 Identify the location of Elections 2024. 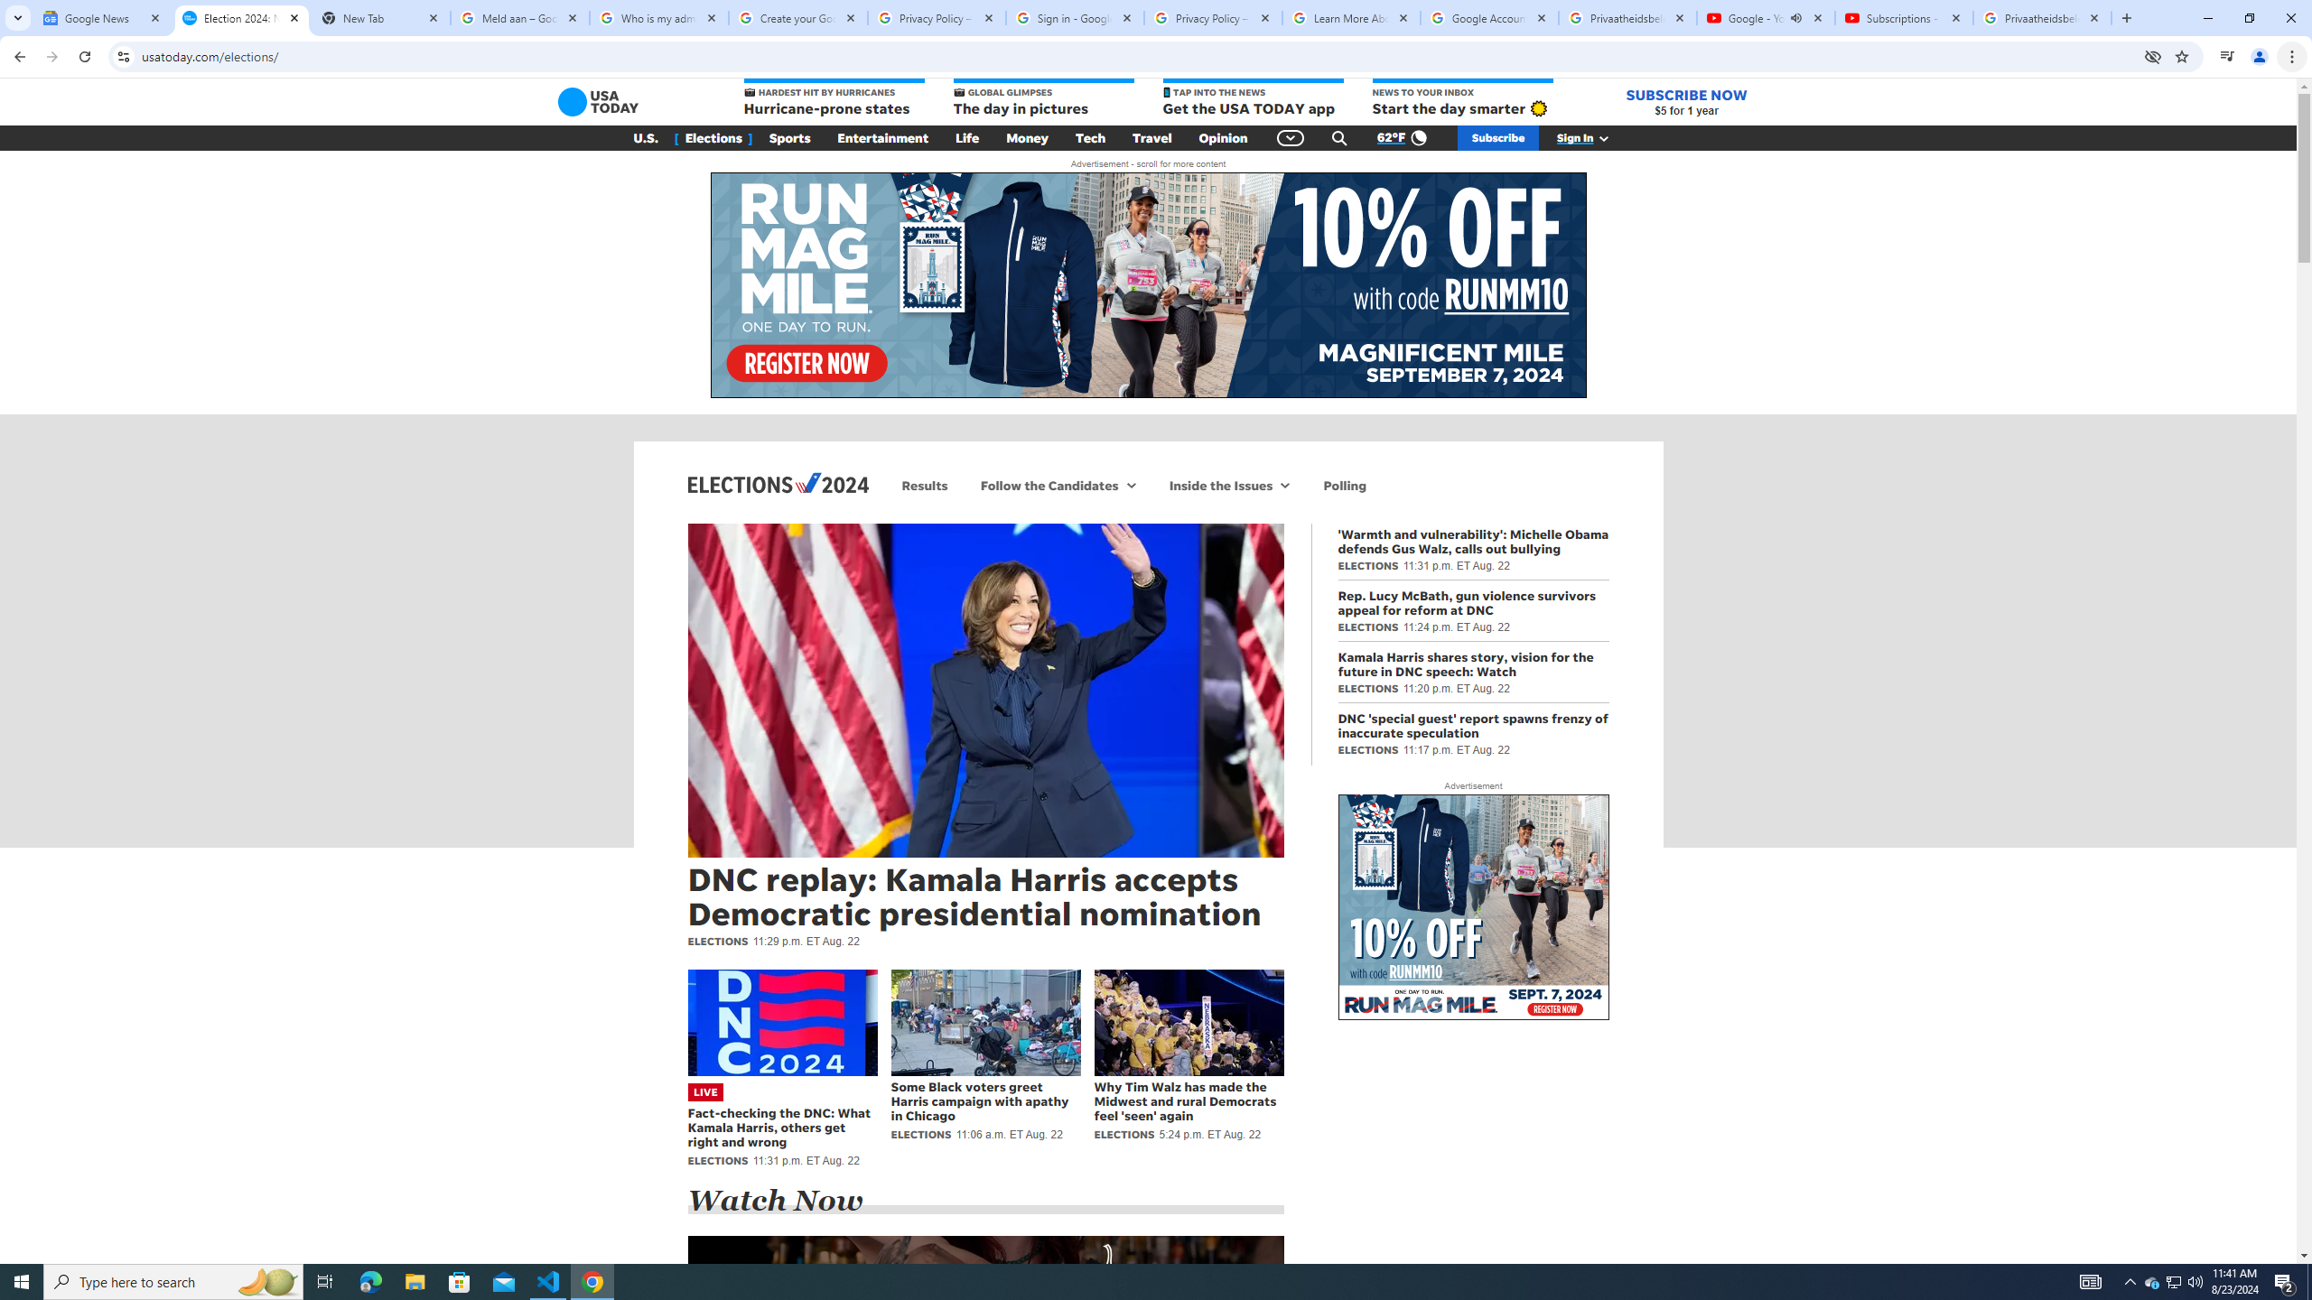
(778, 482).